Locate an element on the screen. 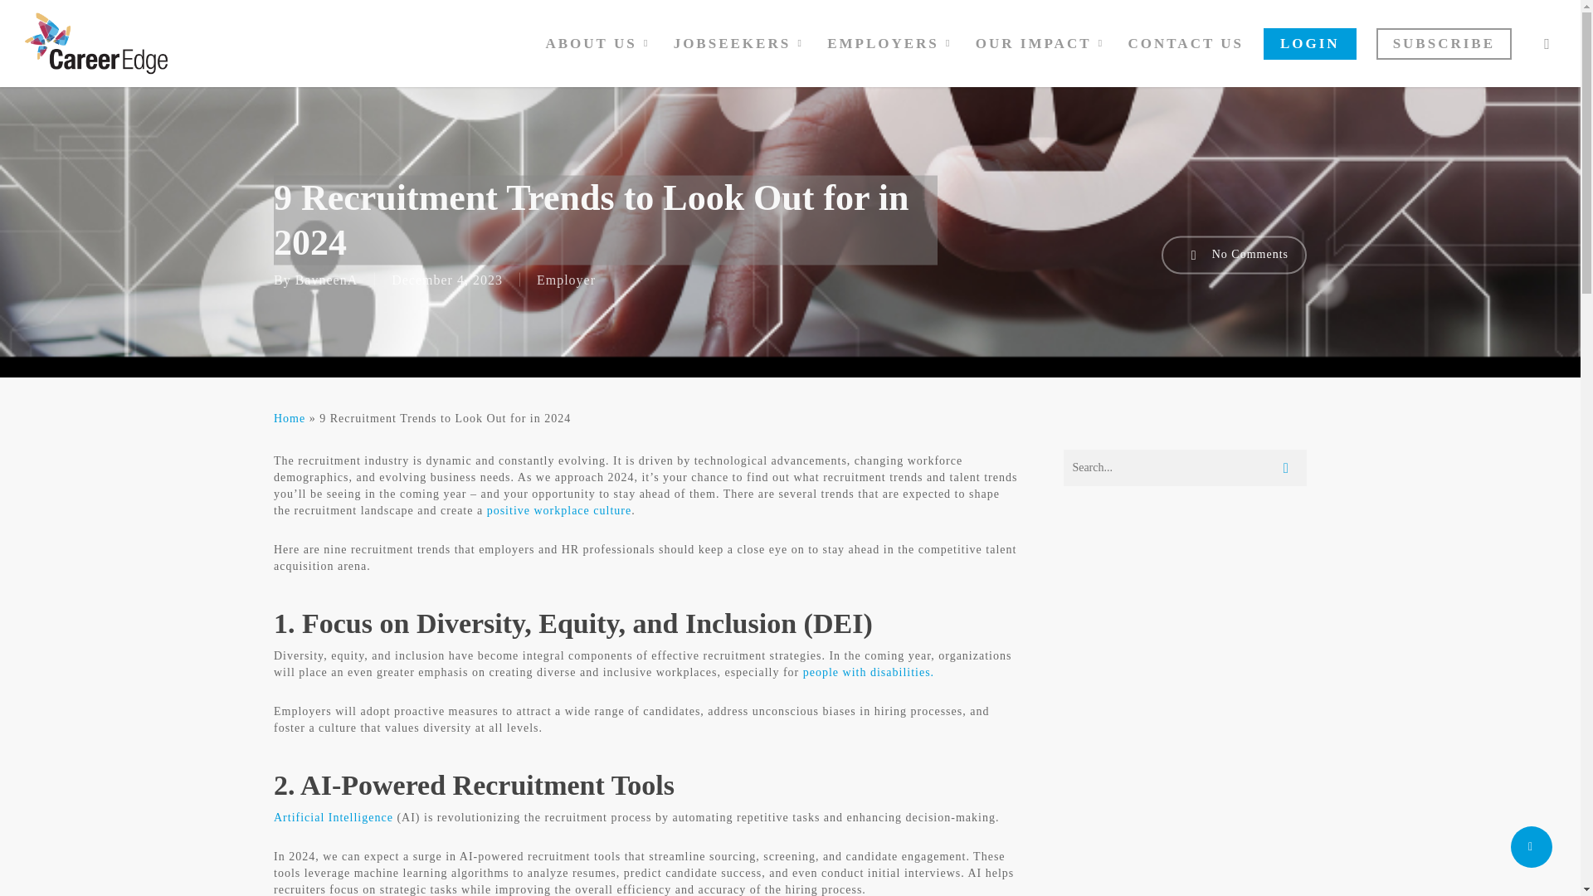 This screenshot has height=896, width=1593. EMPLOYERS is located at coordinates (891, 43).